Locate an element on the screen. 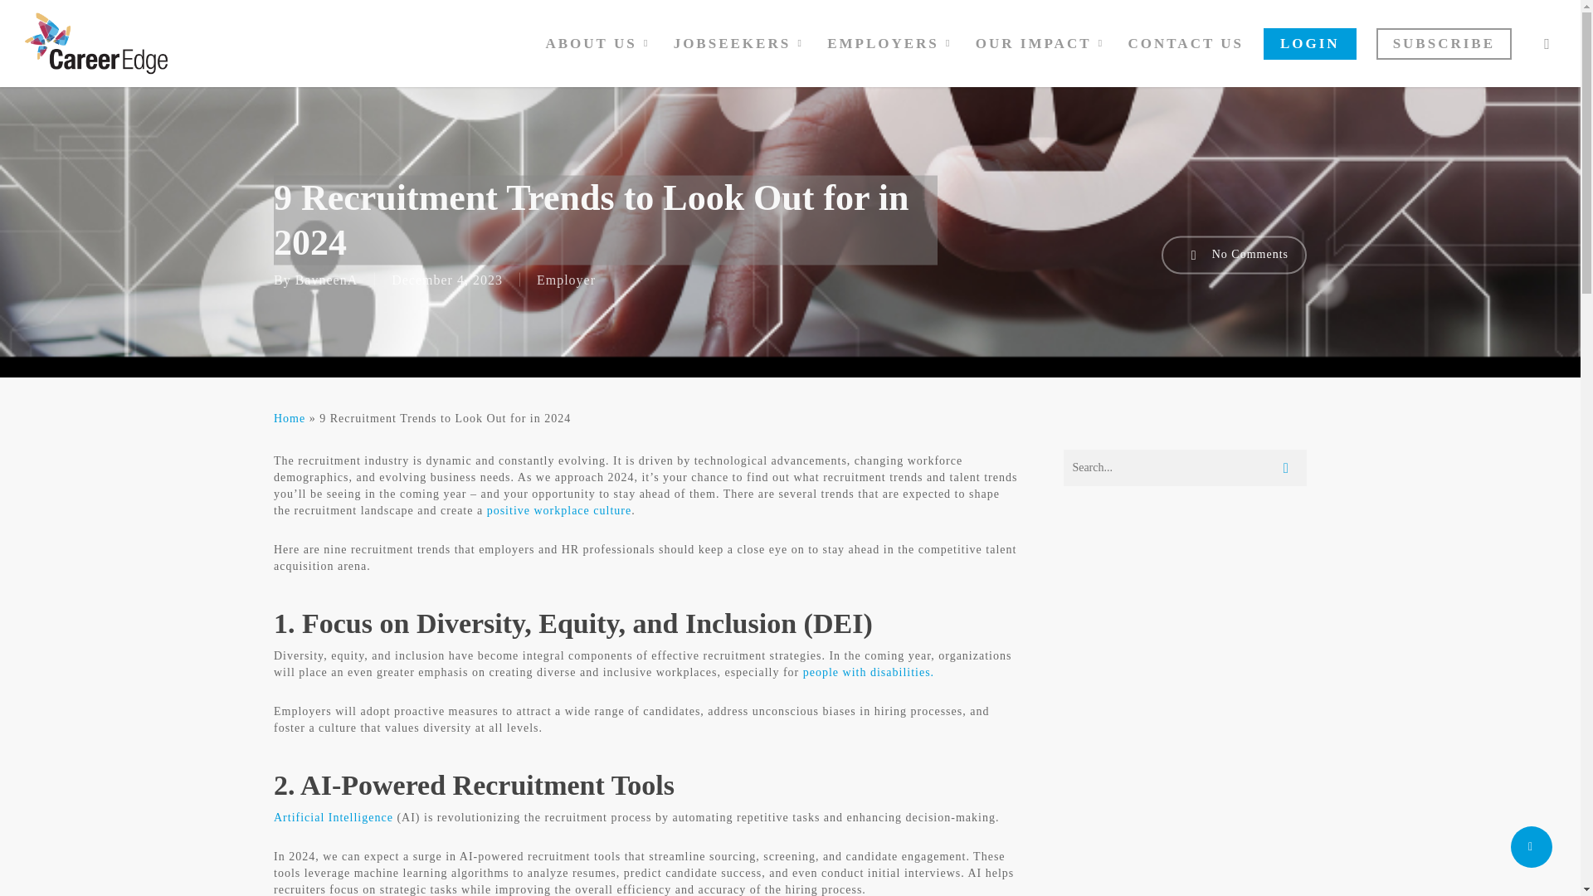 This screenshot has height=896, width=1593. EMPLOYERS is located at coordinates (891, 43).